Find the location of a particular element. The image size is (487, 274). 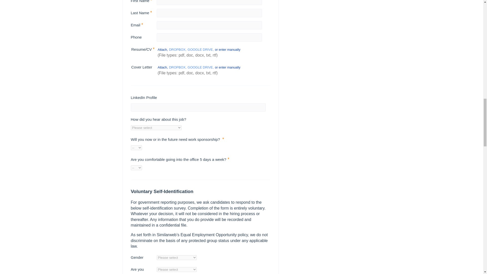

Attach is located at coordinates (163, 67).